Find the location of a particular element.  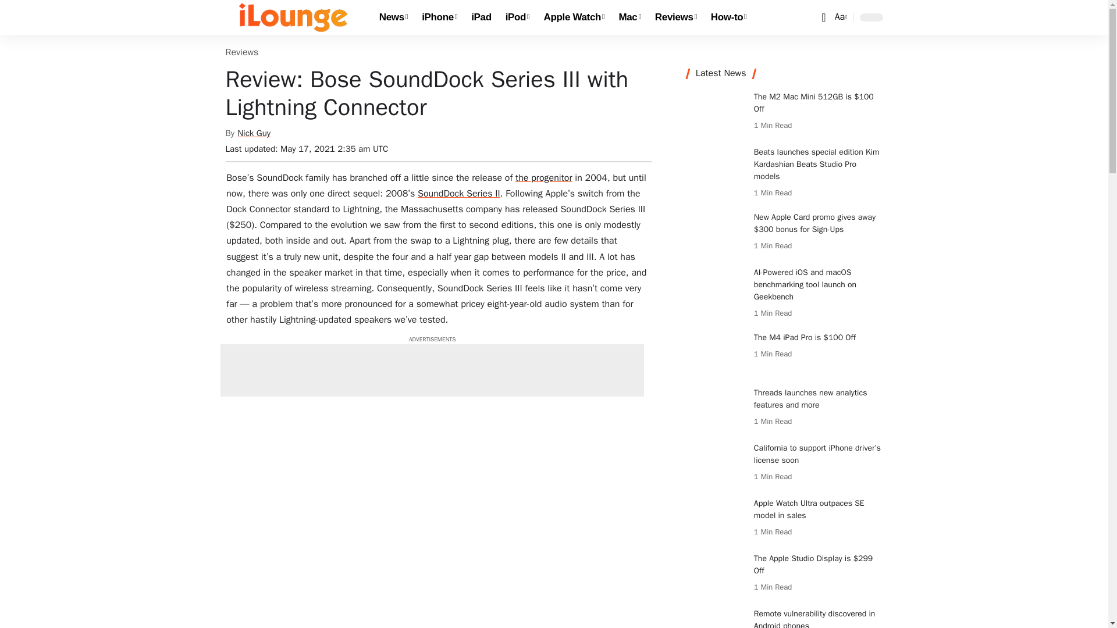

Threads launches new analytics features and more is located at coordinates (716, 408).